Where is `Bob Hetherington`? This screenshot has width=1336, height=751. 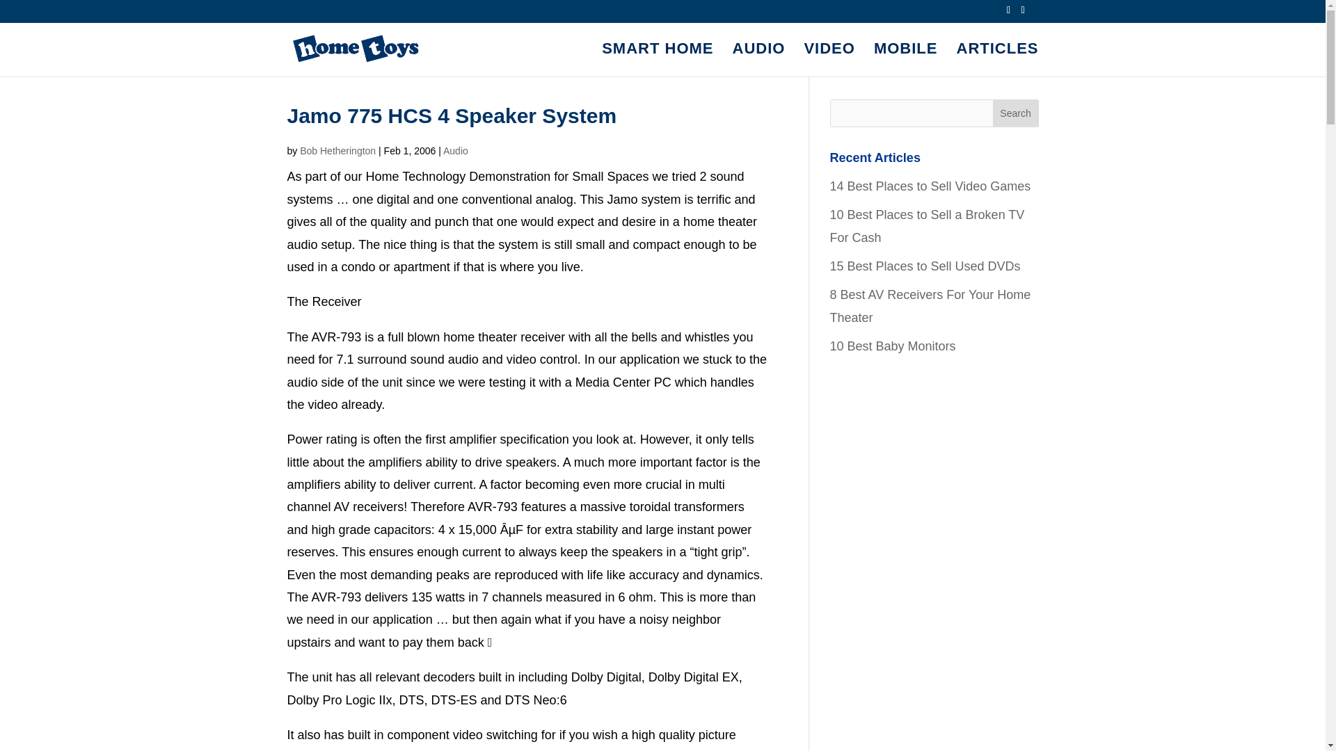 Bob Hetherington is located at coordinates (337, 150).